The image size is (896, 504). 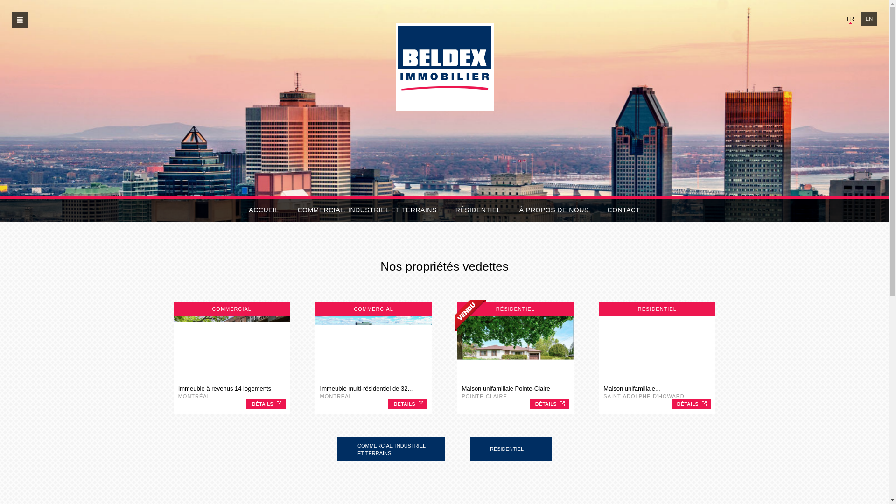 What do you see at coordinates (264, 210) in the screenshot?
I see `ACCUEIL` at bounding box center [264, 210].